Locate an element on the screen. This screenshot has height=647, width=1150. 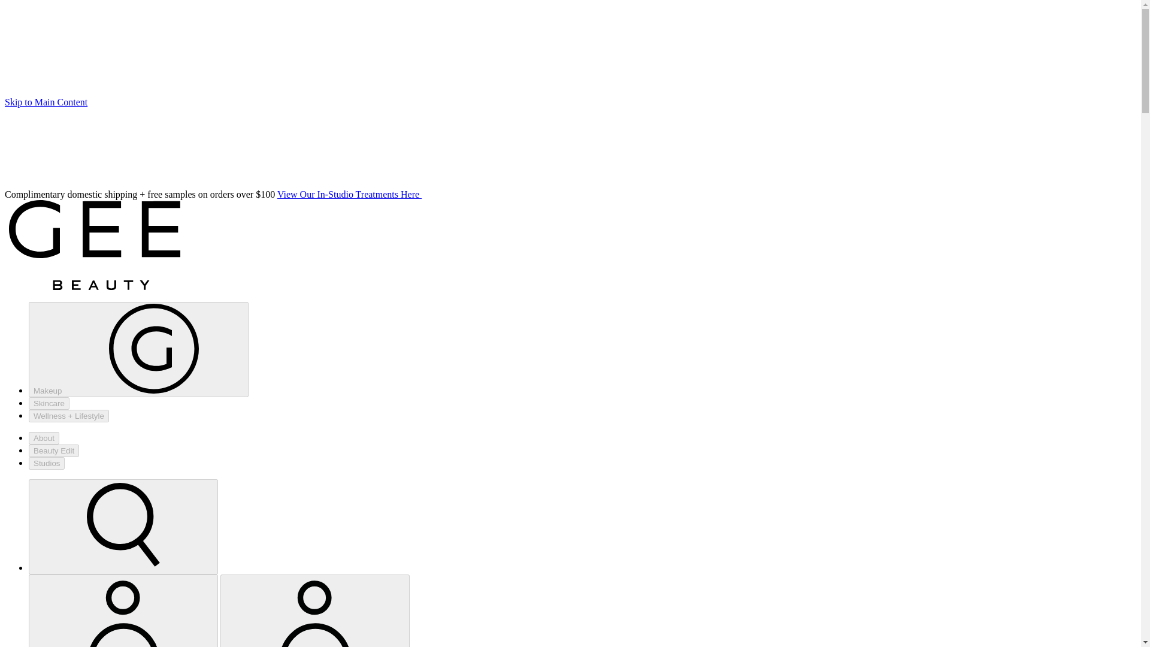
Search is located at coordinates (123, 526).